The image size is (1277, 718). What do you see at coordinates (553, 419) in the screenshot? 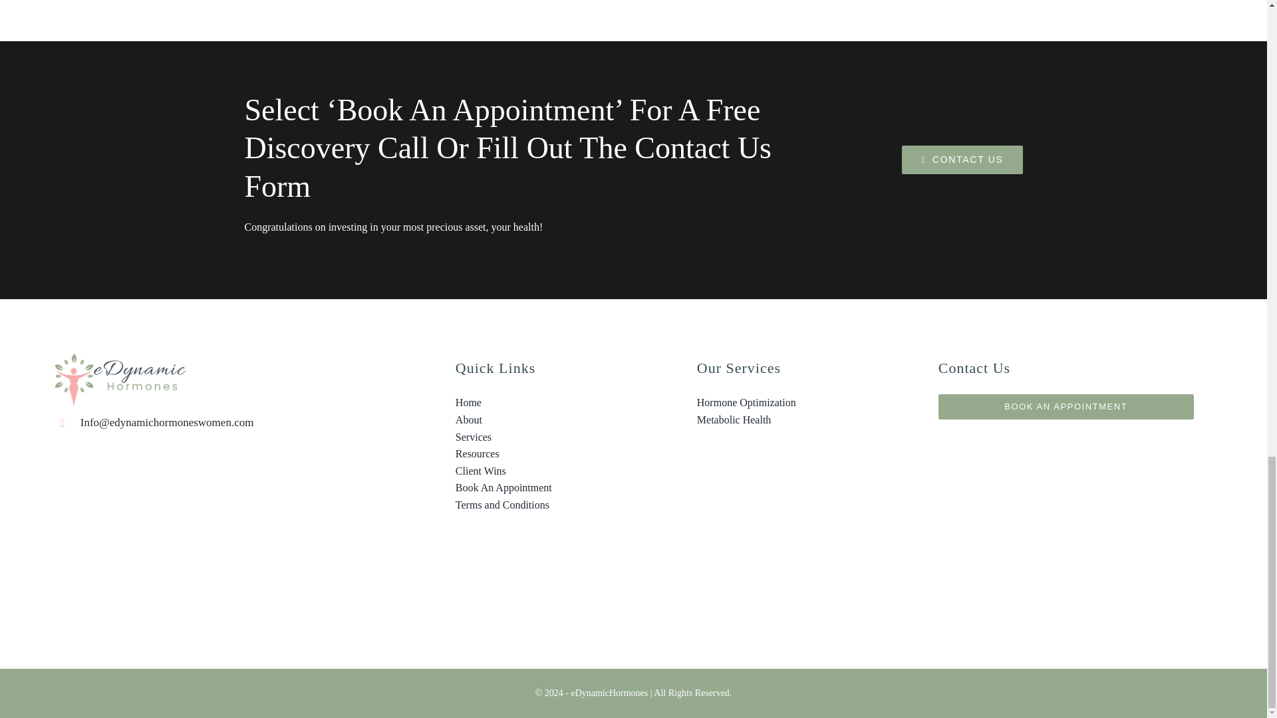
I see `About` at bounding box center [553, 419].